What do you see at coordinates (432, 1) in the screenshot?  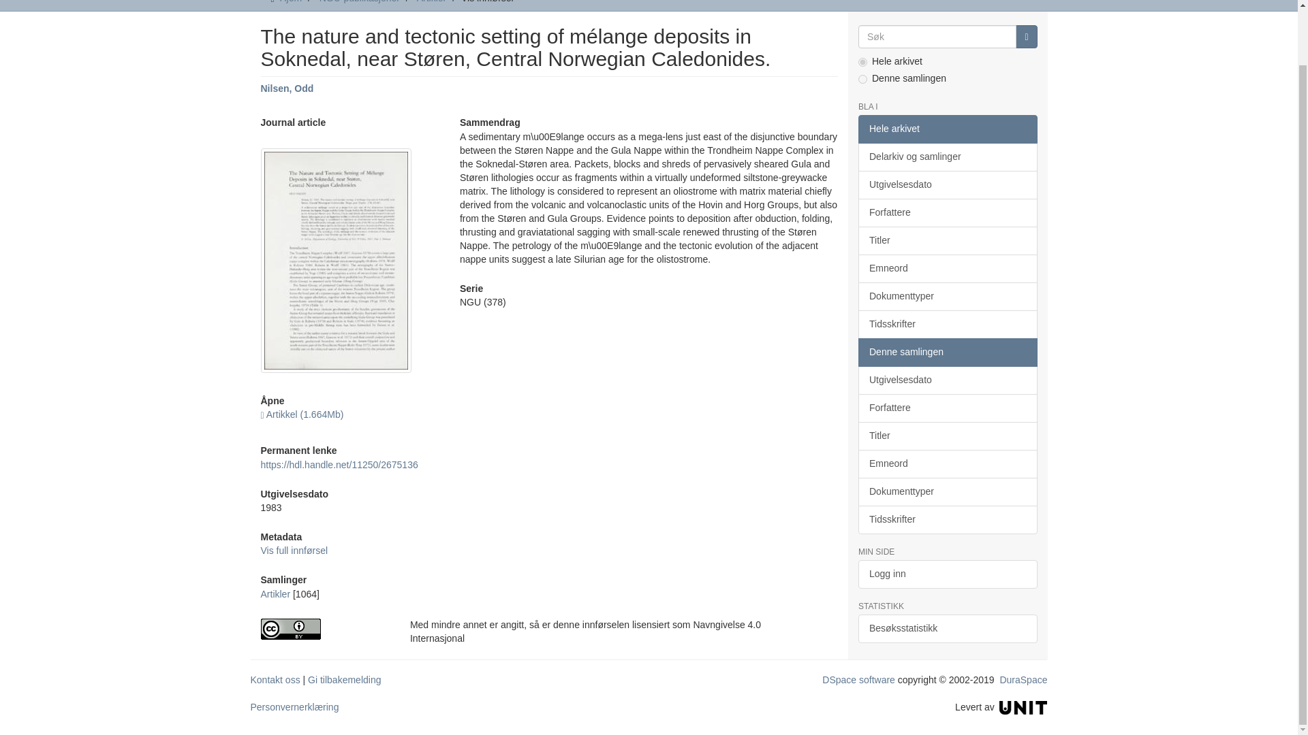 I see `Artikler` at bounding box center [432, 1].